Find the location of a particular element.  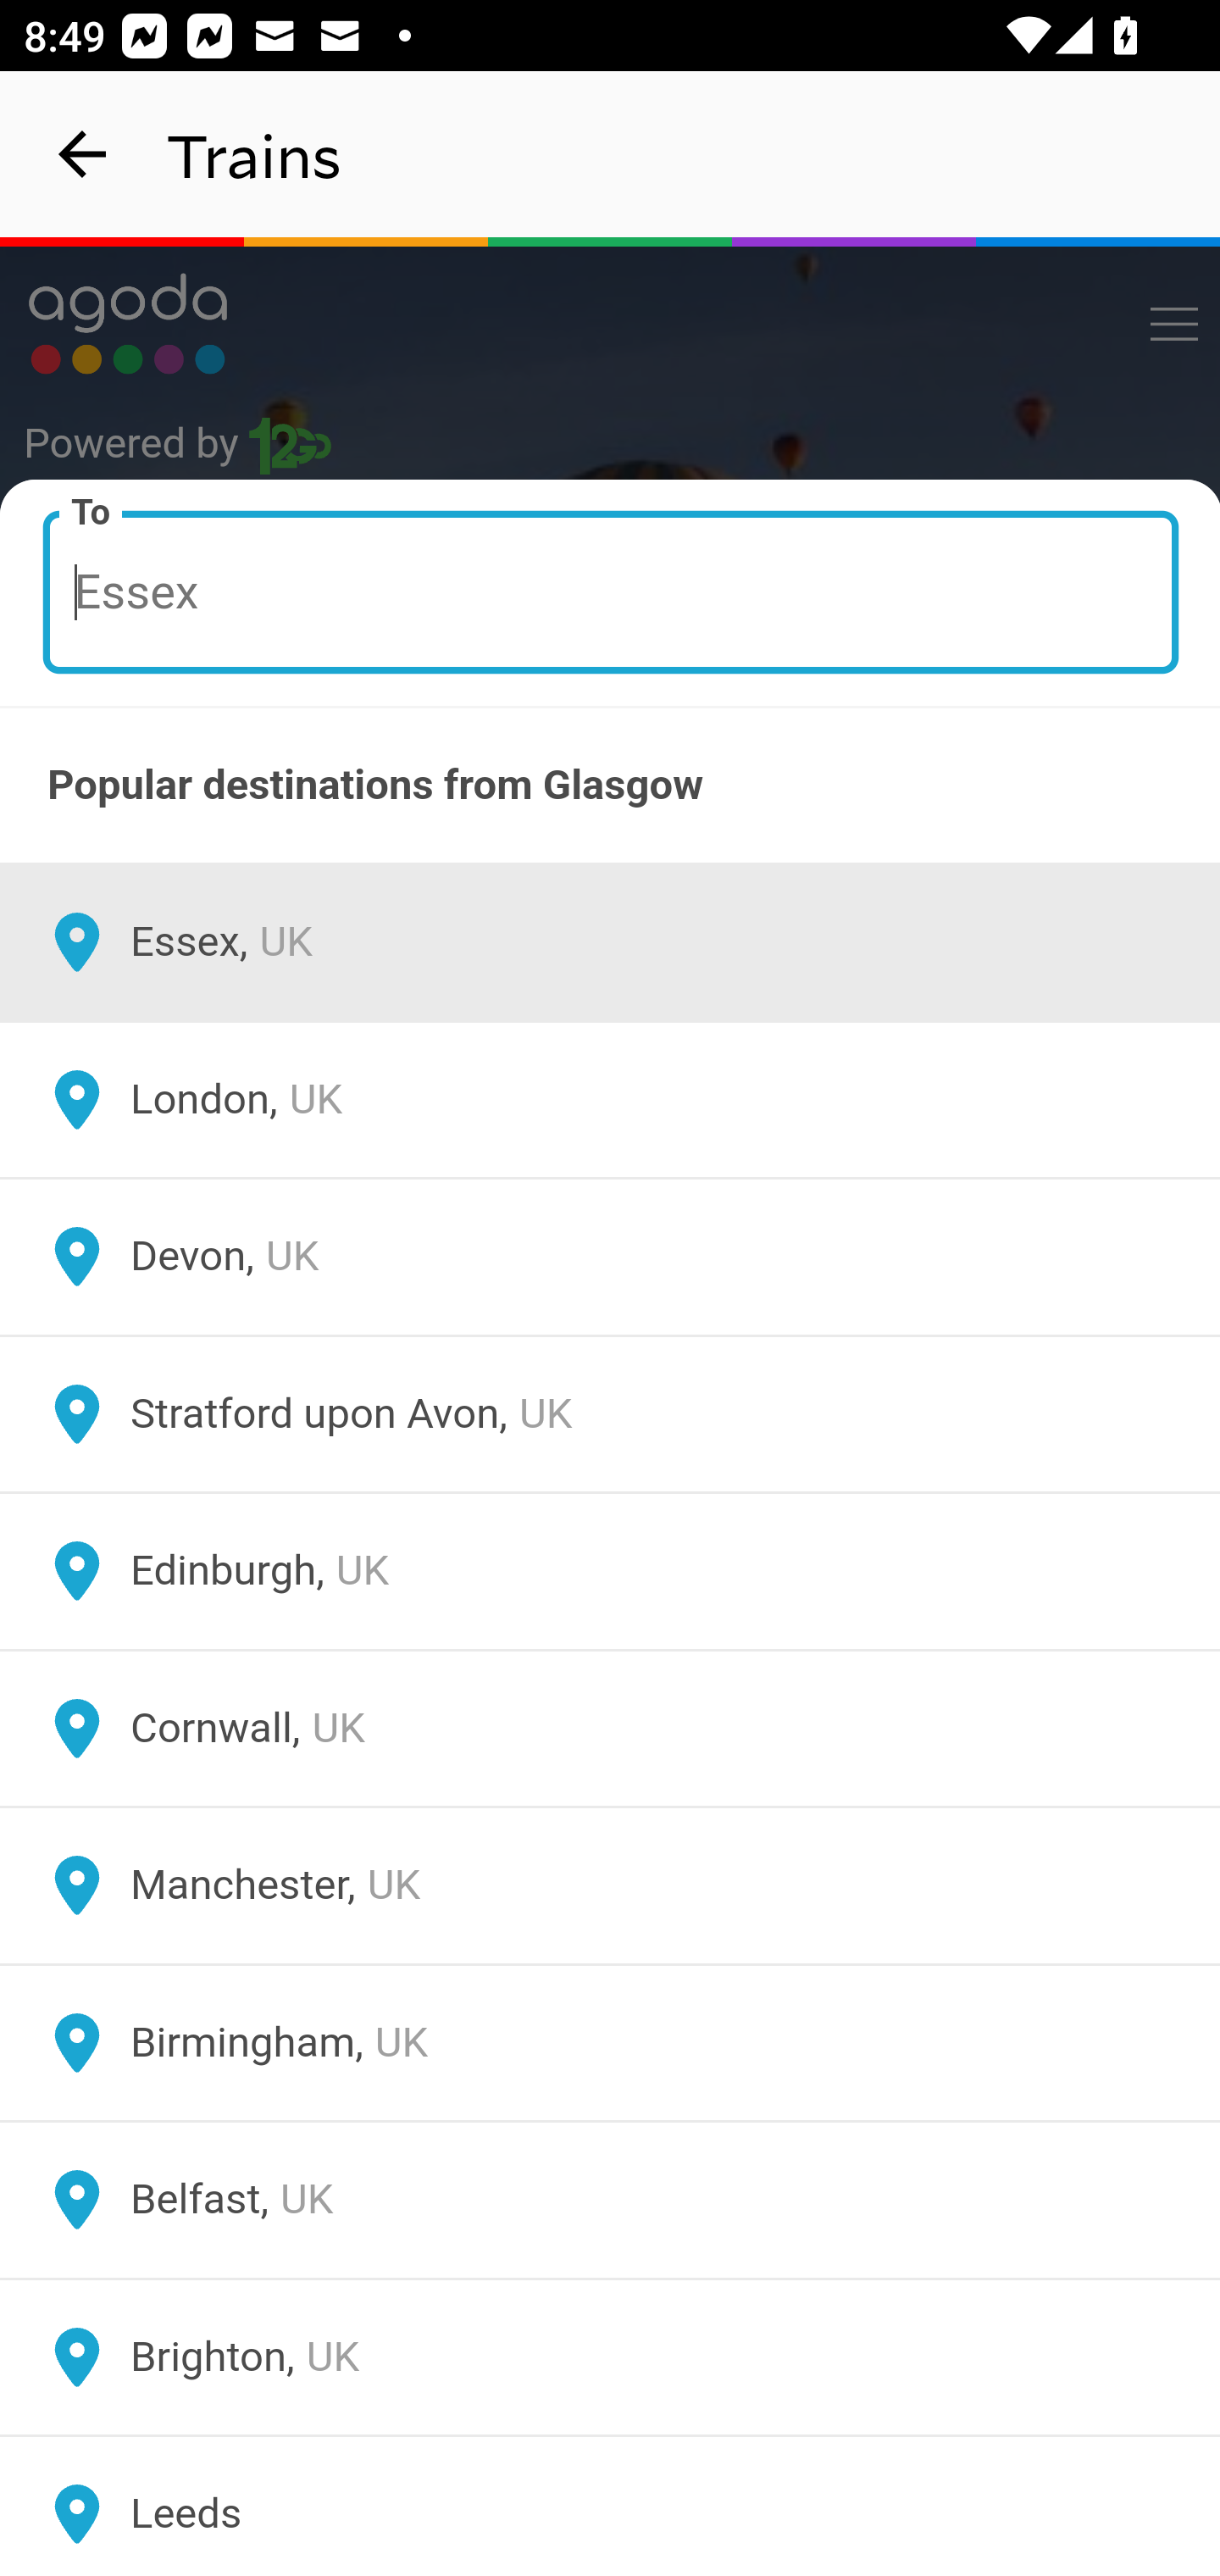

Leeds is located at coordinates (610, 2505).